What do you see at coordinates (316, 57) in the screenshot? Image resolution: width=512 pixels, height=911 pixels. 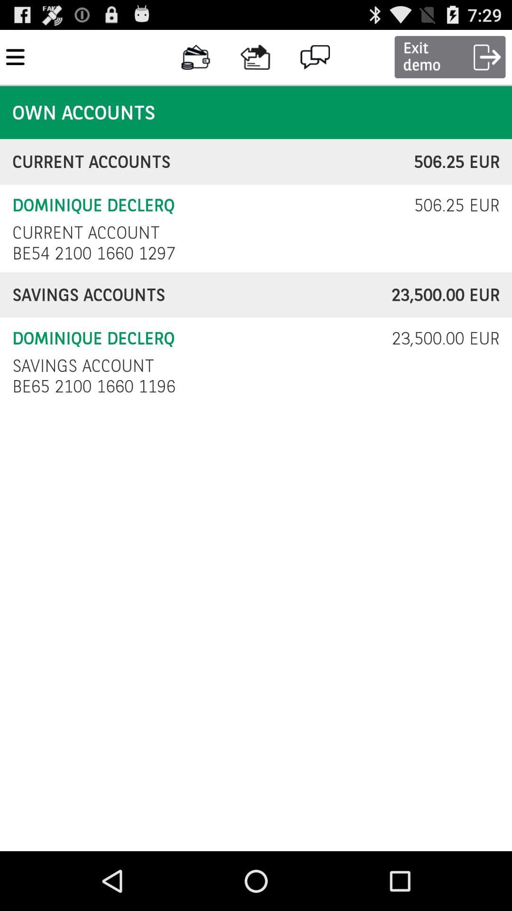 I see `the message icon at the top of the page` at bounding box center [316, 57].